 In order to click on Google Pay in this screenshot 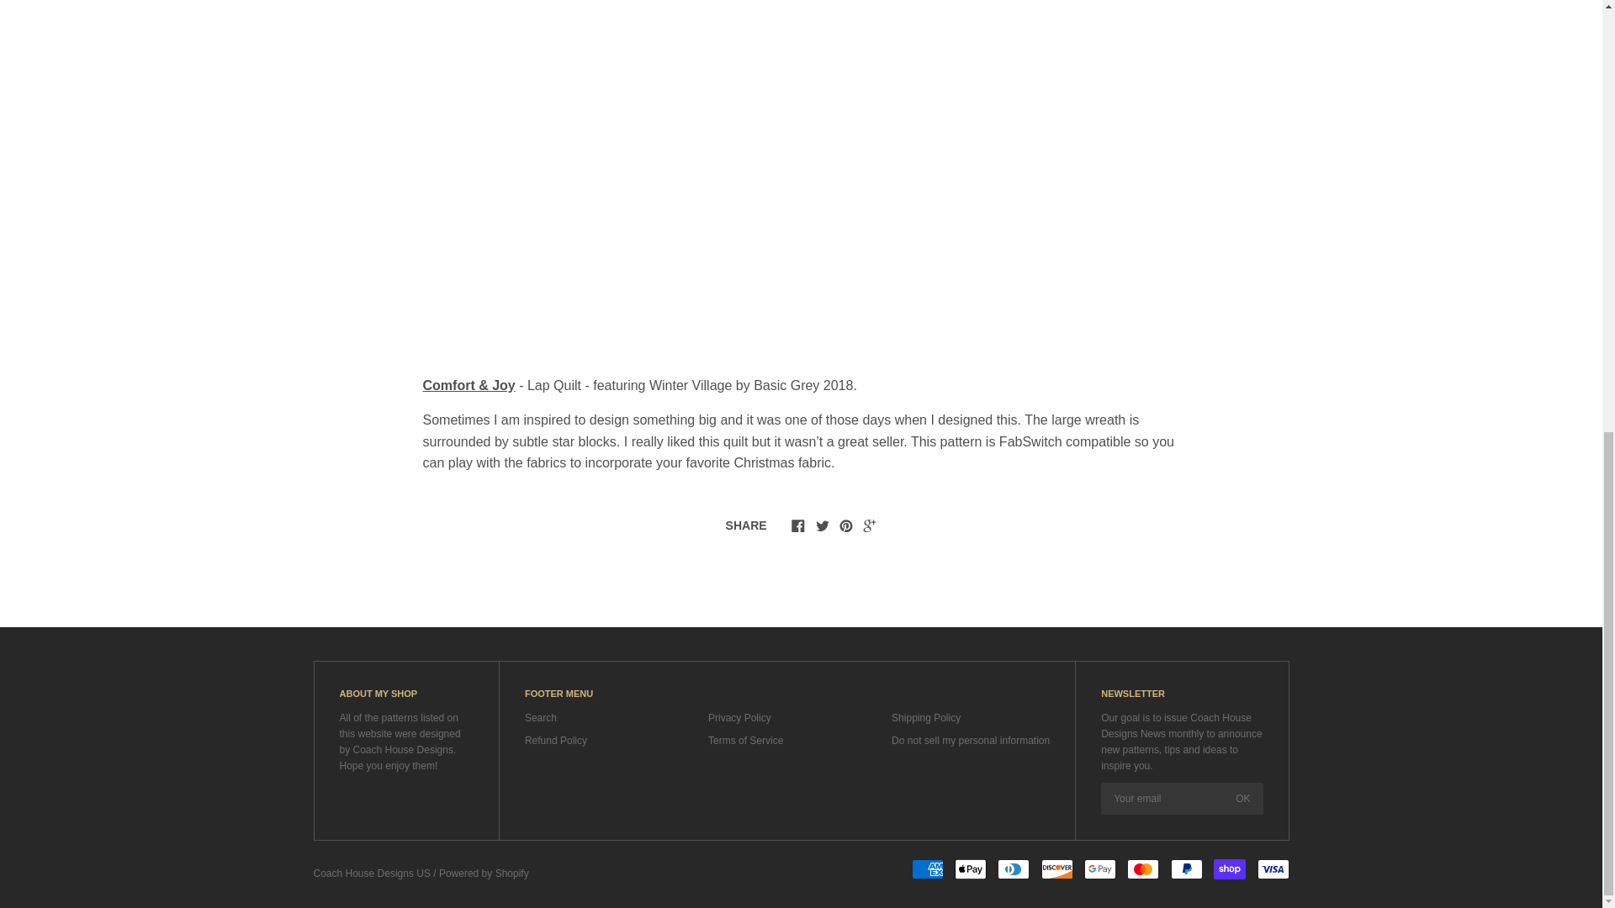, I will do `click(1099, 869)`.